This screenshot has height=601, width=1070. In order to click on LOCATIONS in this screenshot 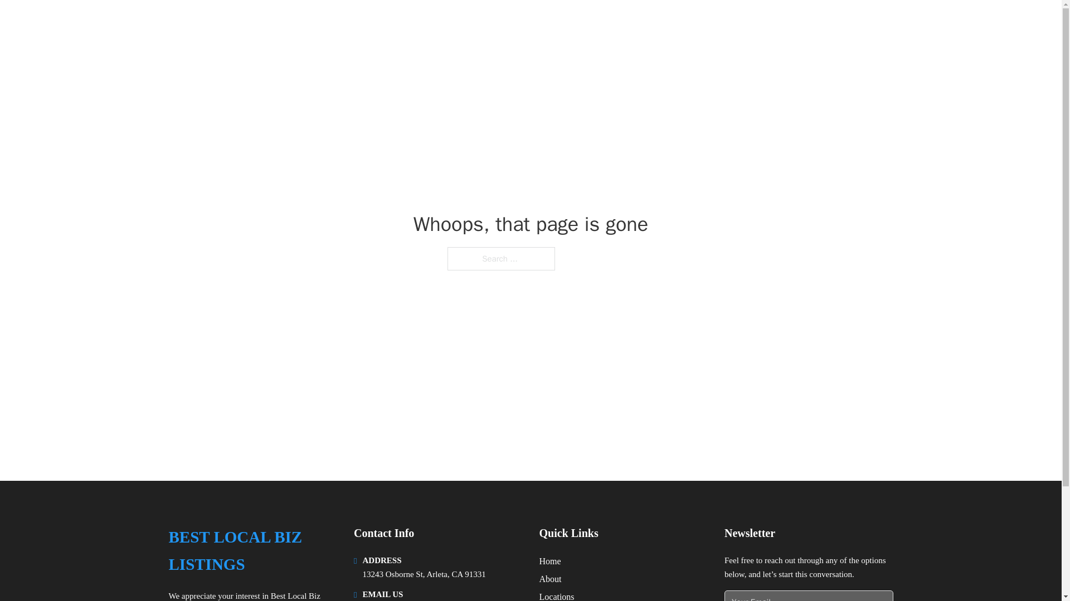, I will do `click(808, 23)`.